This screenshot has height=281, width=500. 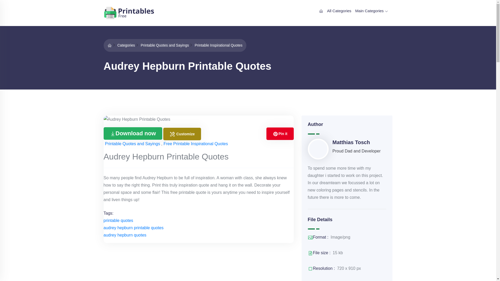 I want to click on Main Categories, so click(x=371, y=11).